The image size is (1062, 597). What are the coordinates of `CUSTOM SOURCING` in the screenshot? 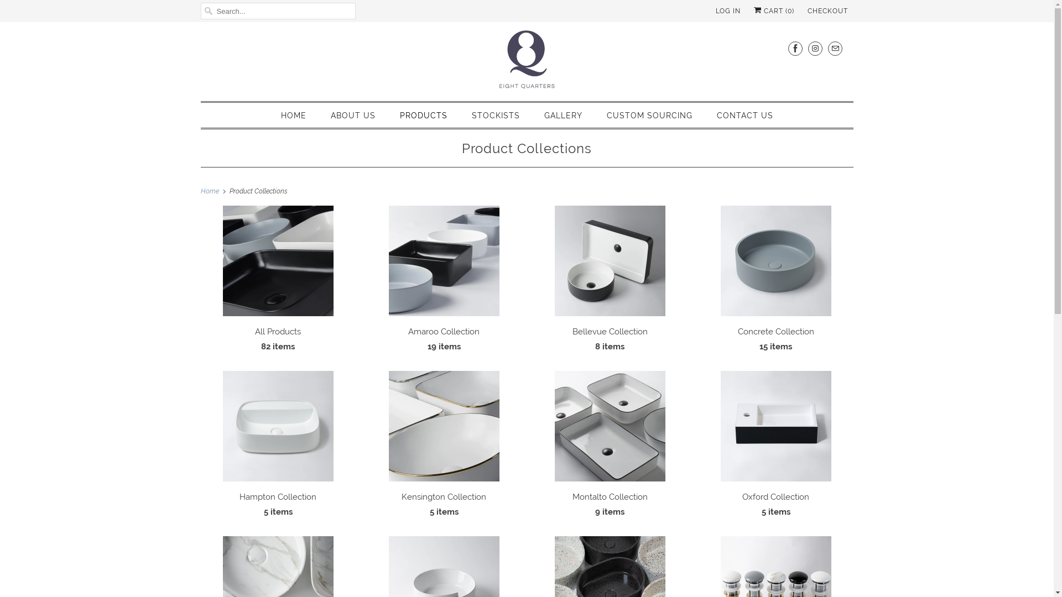 It's located at (649, 116).